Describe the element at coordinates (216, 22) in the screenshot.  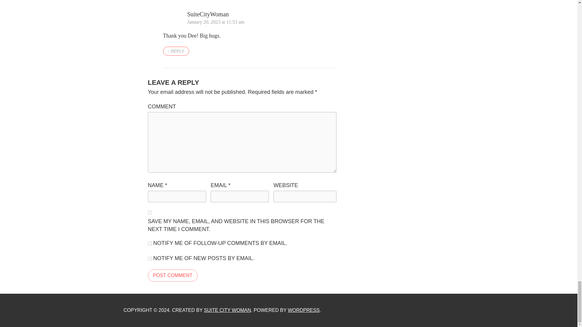
I see `January 20, 2023 at 11:53 am` at that location.